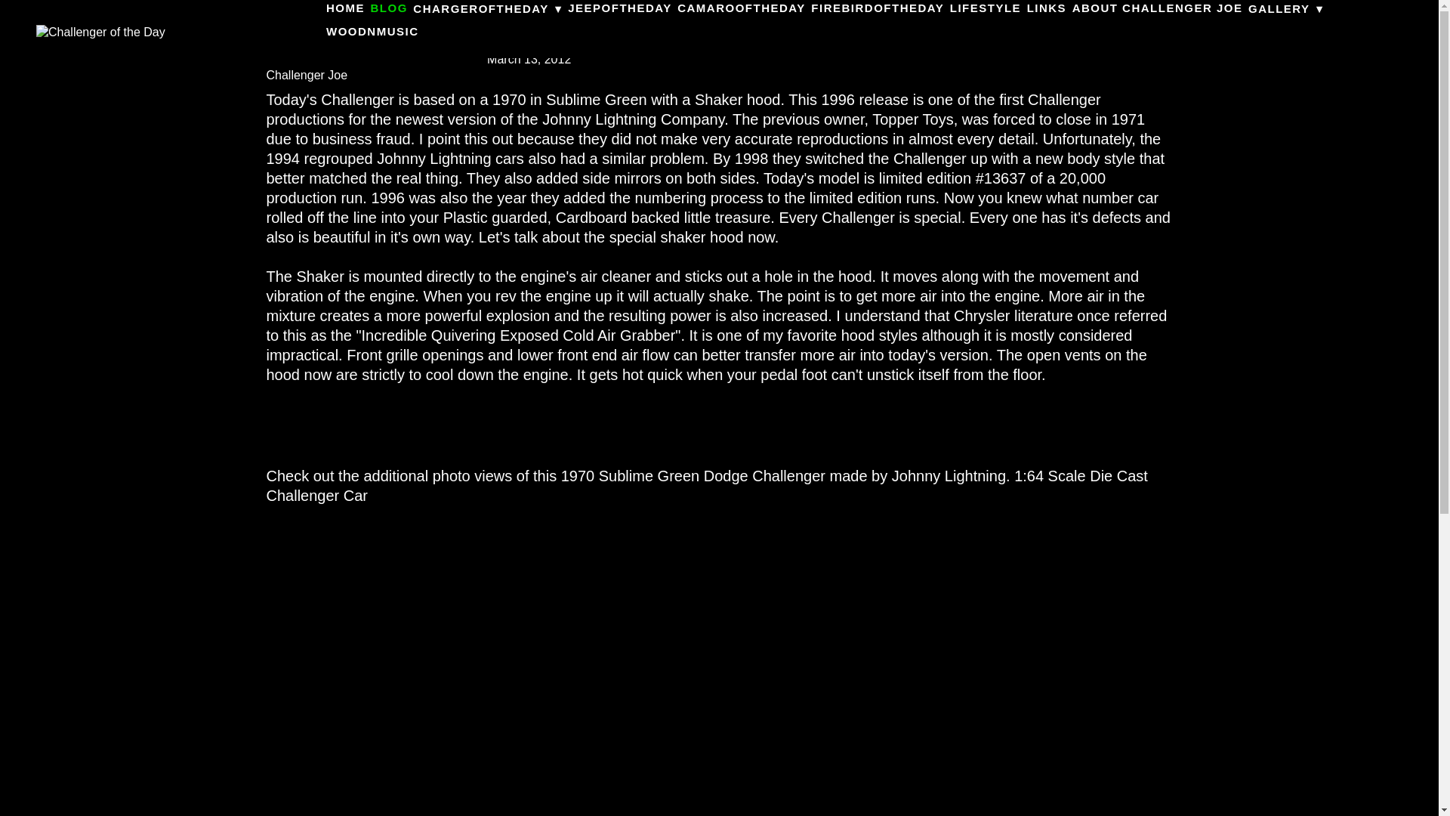 This screenshot has width=1450, height=816. Describe the element at coordinates (1047, 9) in the screenshot. I see `LINKS` at that location.